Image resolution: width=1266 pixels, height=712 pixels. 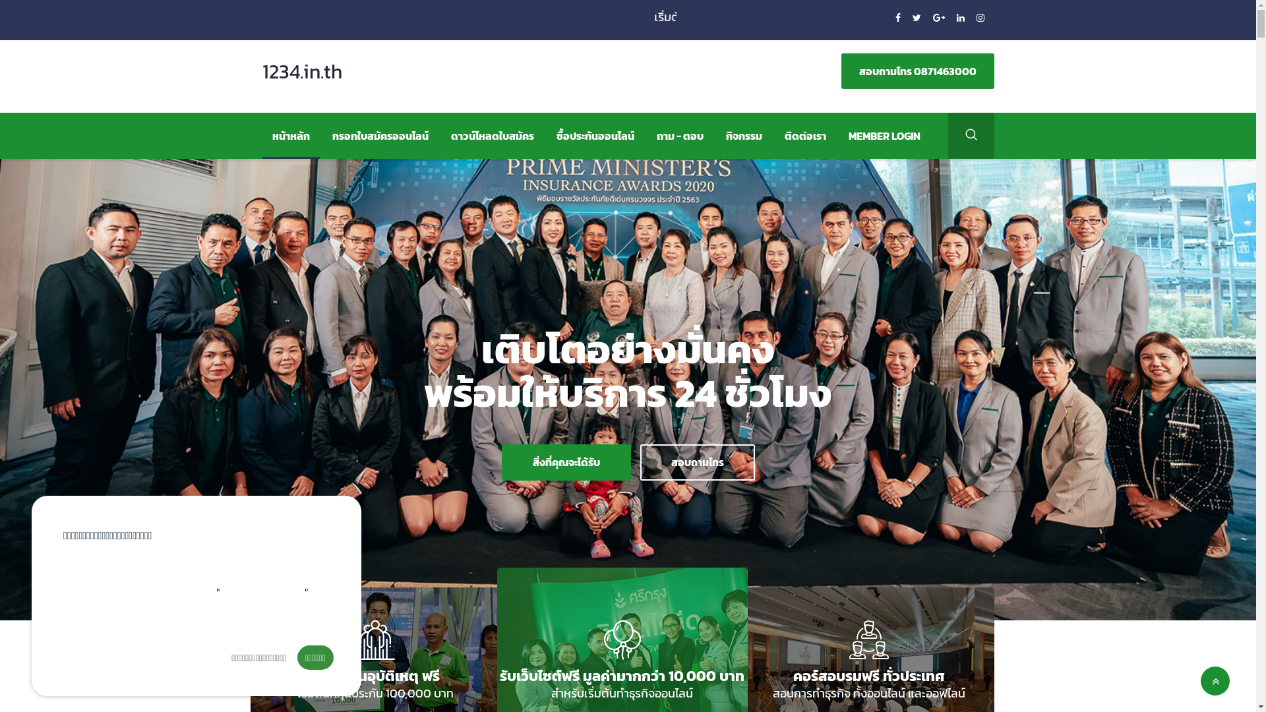 I want to click on Skype, so click(x=980, y=18).